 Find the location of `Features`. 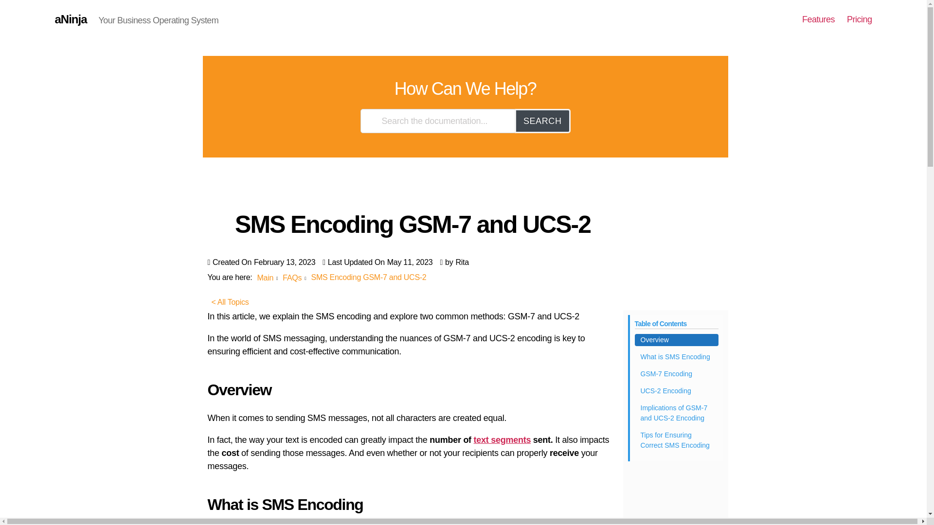

Features is located at coordinates (818, 19).